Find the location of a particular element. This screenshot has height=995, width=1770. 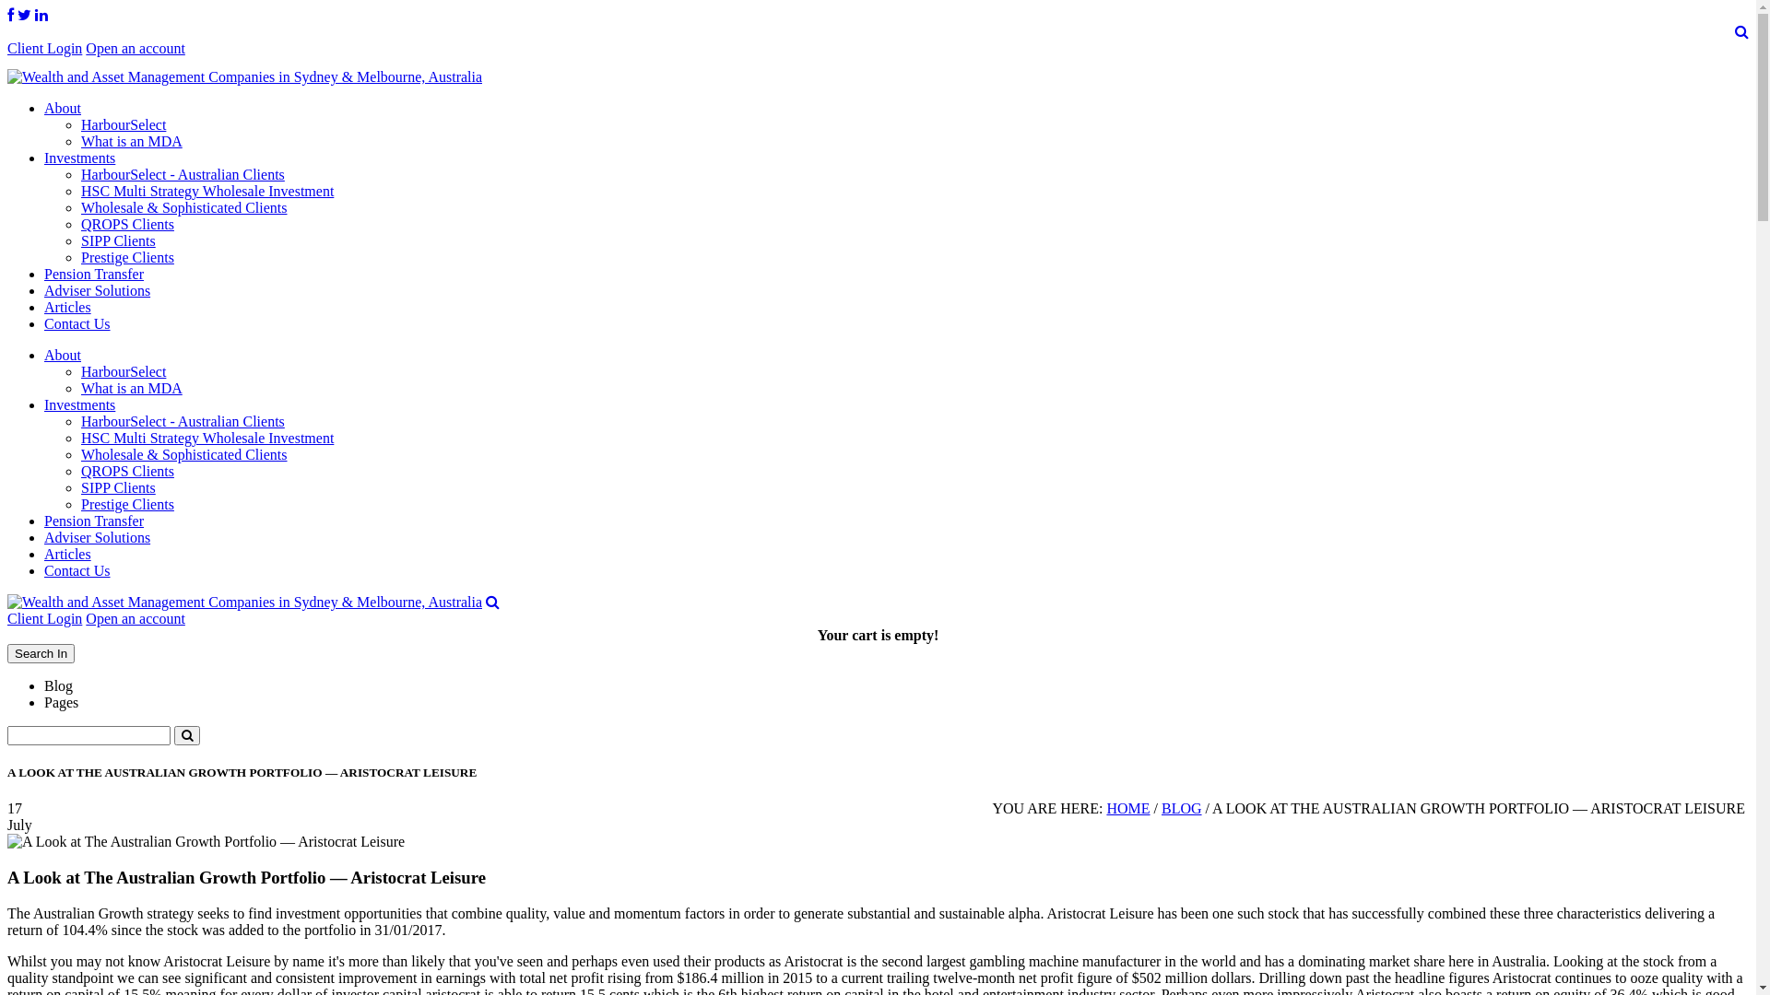

Investments is located at coordinates (79, 405).